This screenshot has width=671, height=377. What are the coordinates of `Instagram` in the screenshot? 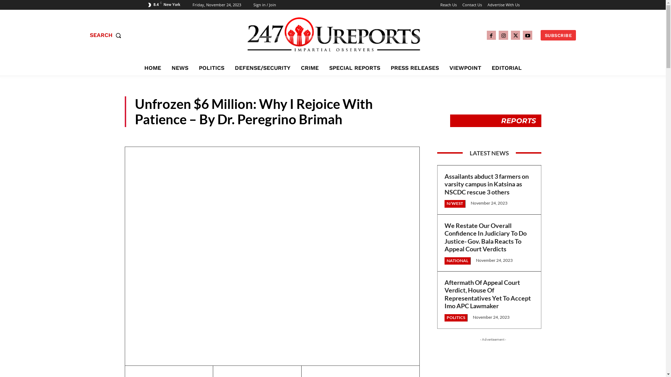 It's located at (503, 36).